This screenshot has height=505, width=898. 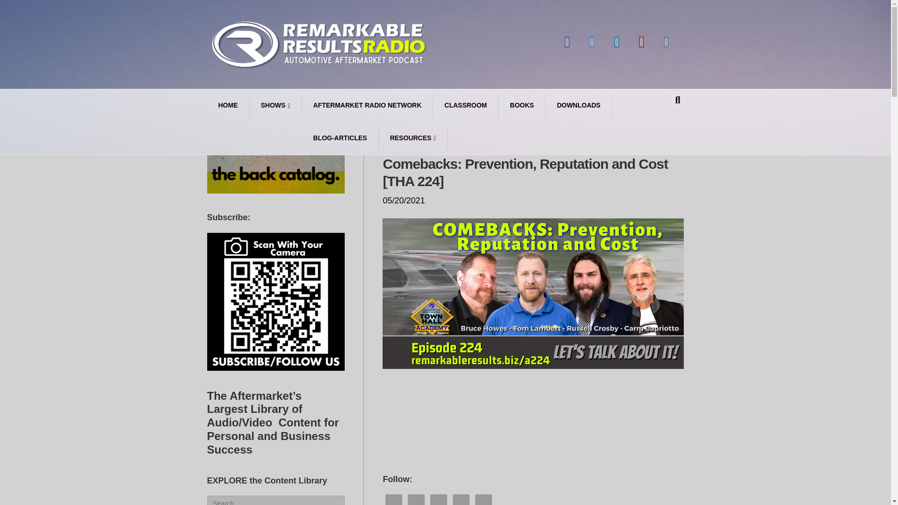 What do you see at coordinates (413, 138) in the screenshot?
I see `RESOURCES` at bounding box center [413, 138].